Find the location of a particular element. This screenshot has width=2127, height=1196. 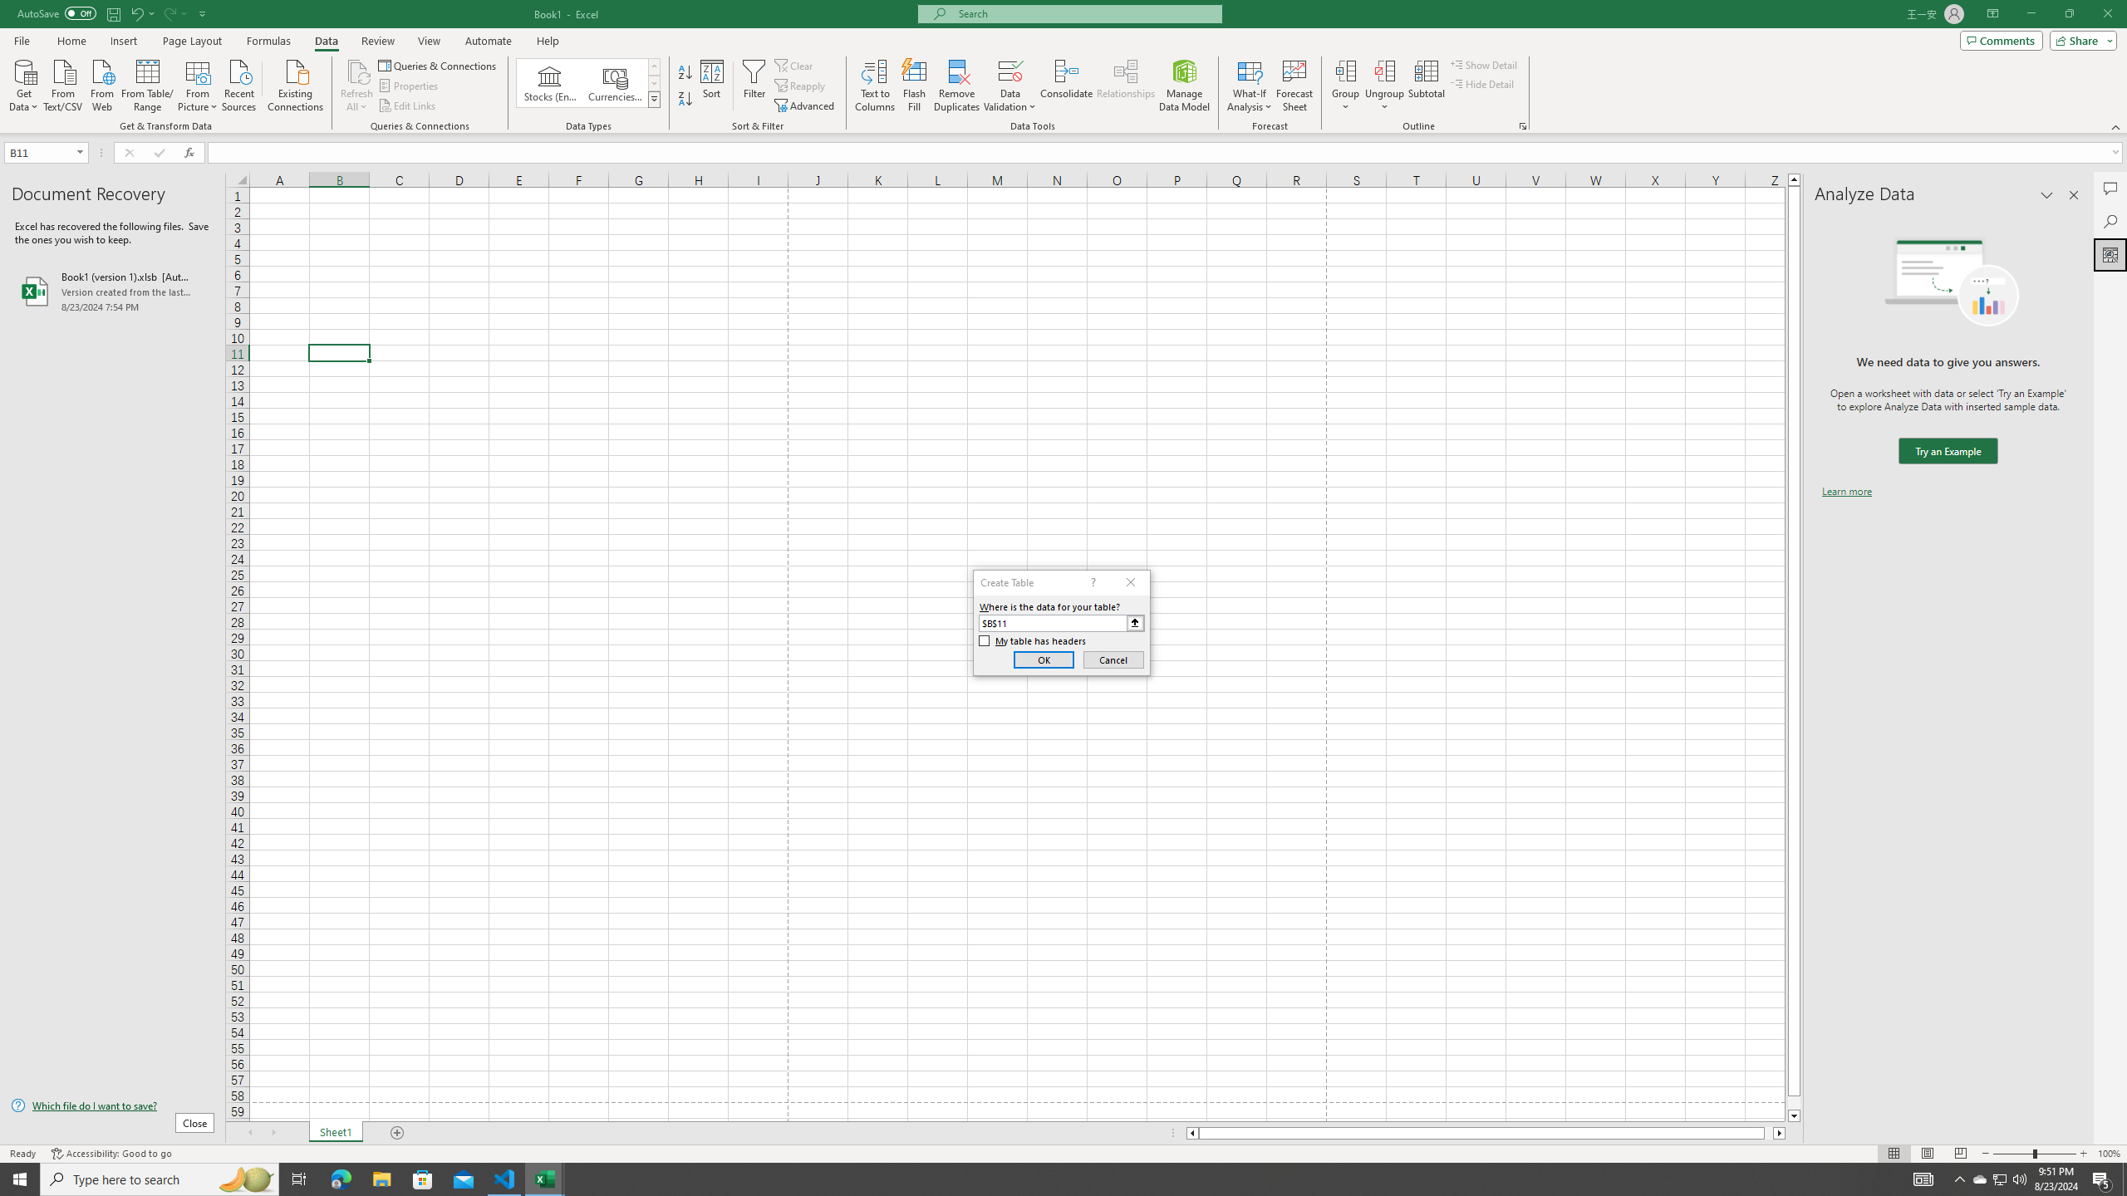

Zoom In is located at coordinates (2083, 1154).